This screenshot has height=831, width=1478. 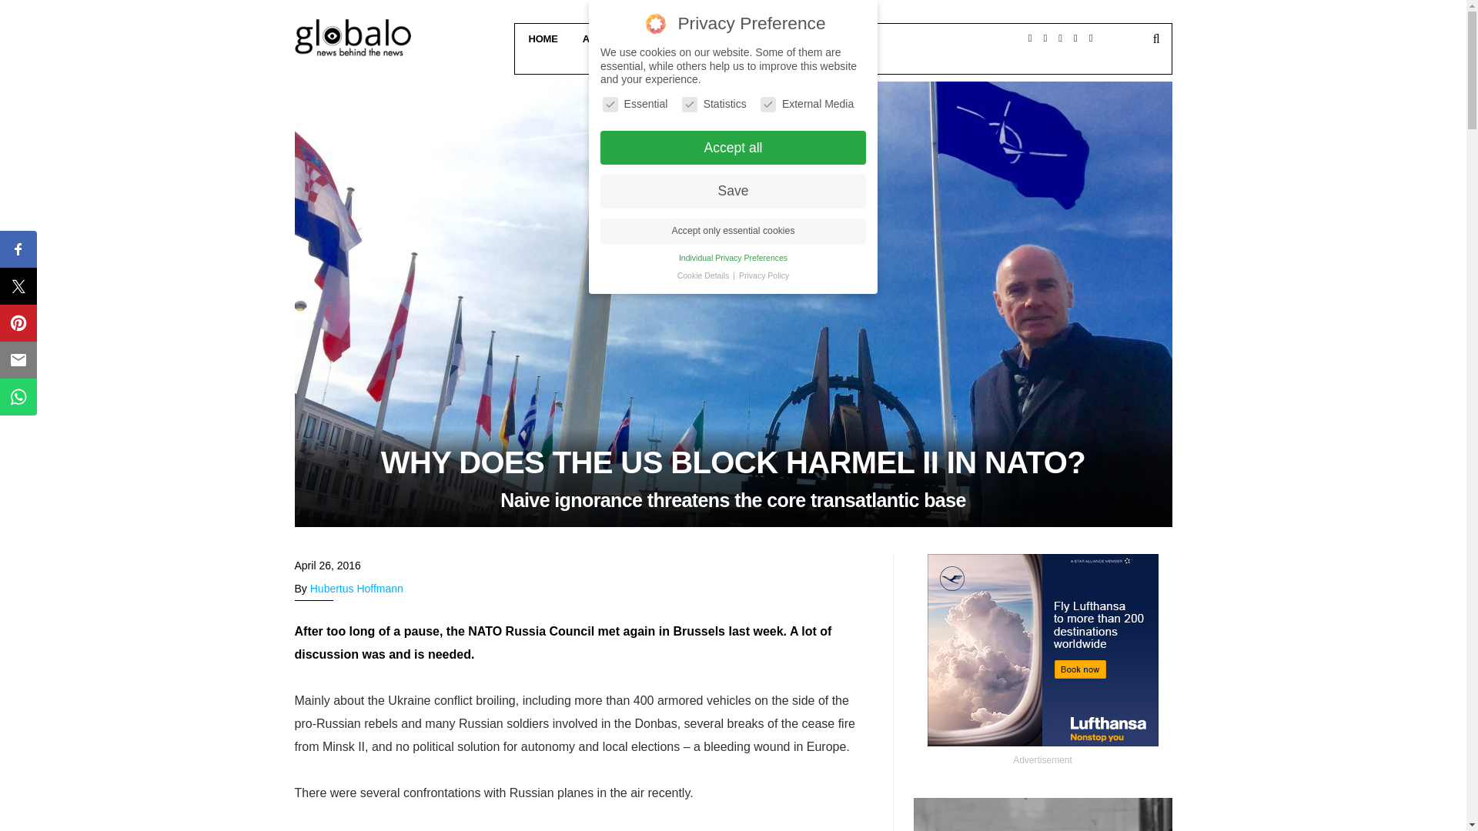 I want to click on Hubertus Hoffmann, so click(x=357, y=589).